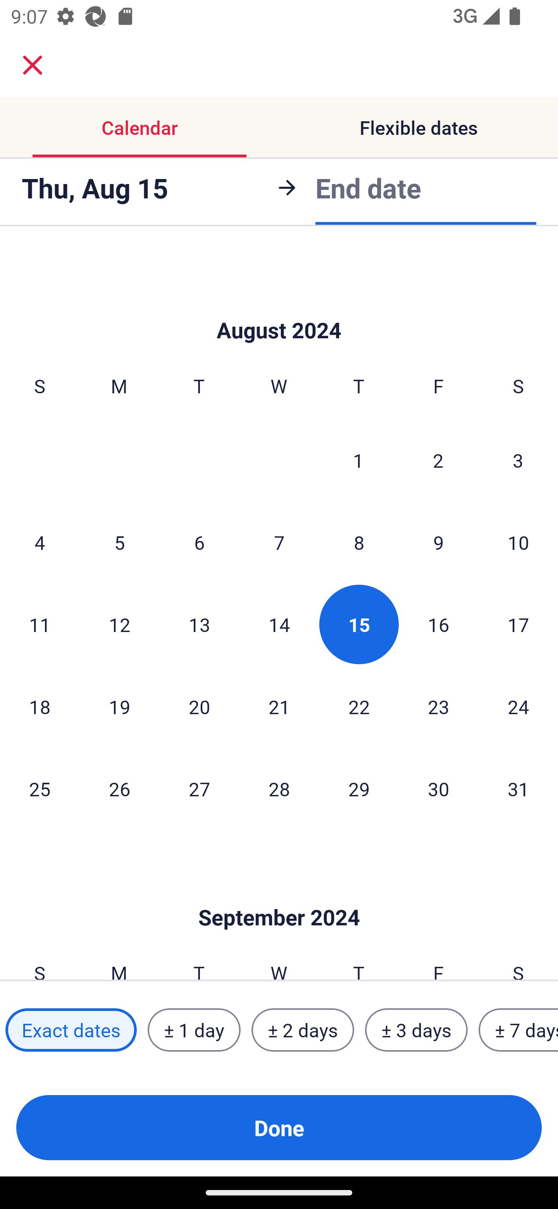 This screenshot has width=558, height=1209. I want to click on 14 Wednesday, August 14, 2024, so click(279, 624).